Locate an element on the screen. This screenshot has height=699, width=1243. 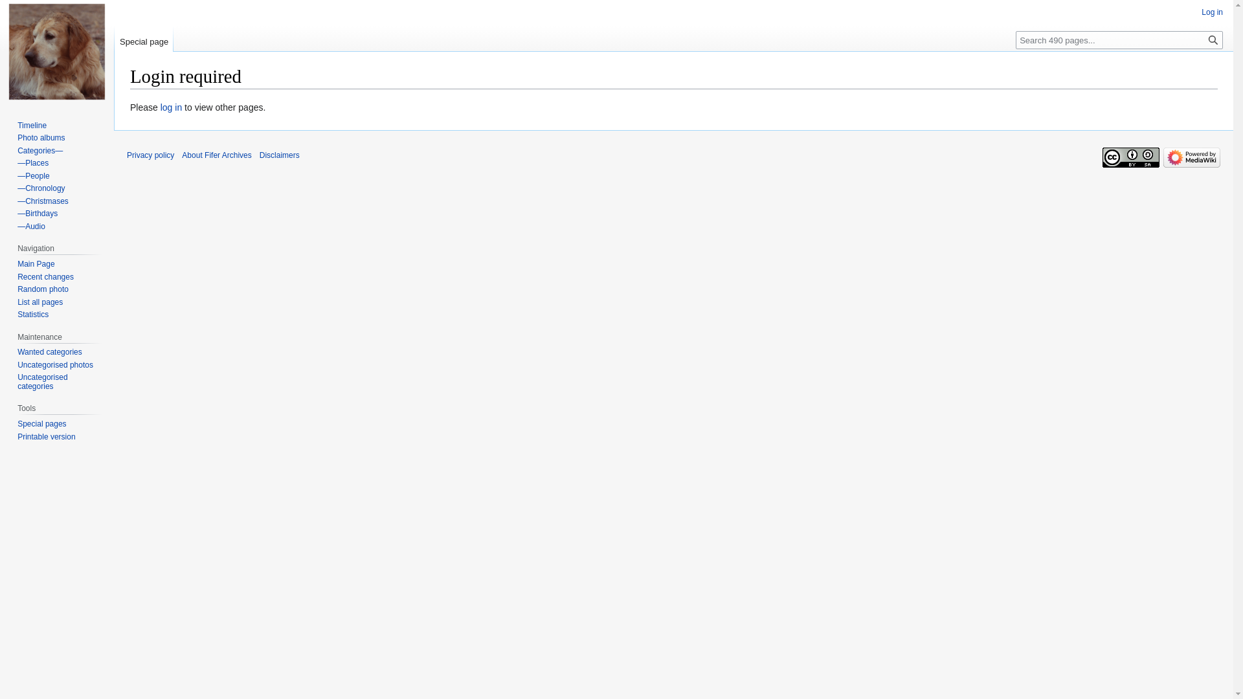
Photo albums is located at coordinates (41, 138).